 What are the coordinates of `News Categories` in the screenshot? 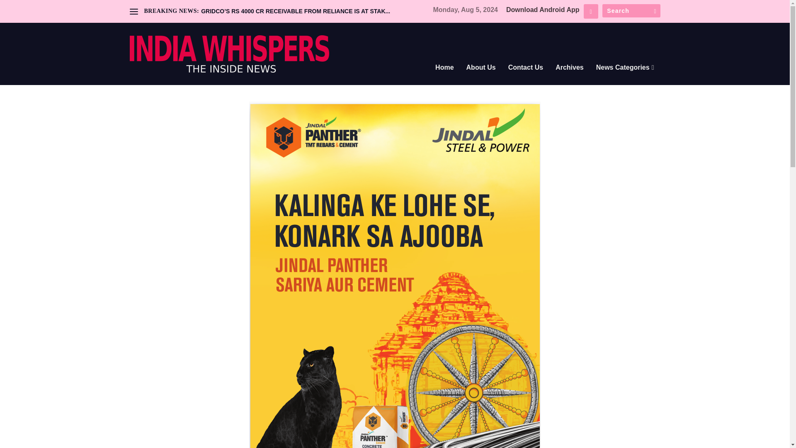 It's located at (625, 79).